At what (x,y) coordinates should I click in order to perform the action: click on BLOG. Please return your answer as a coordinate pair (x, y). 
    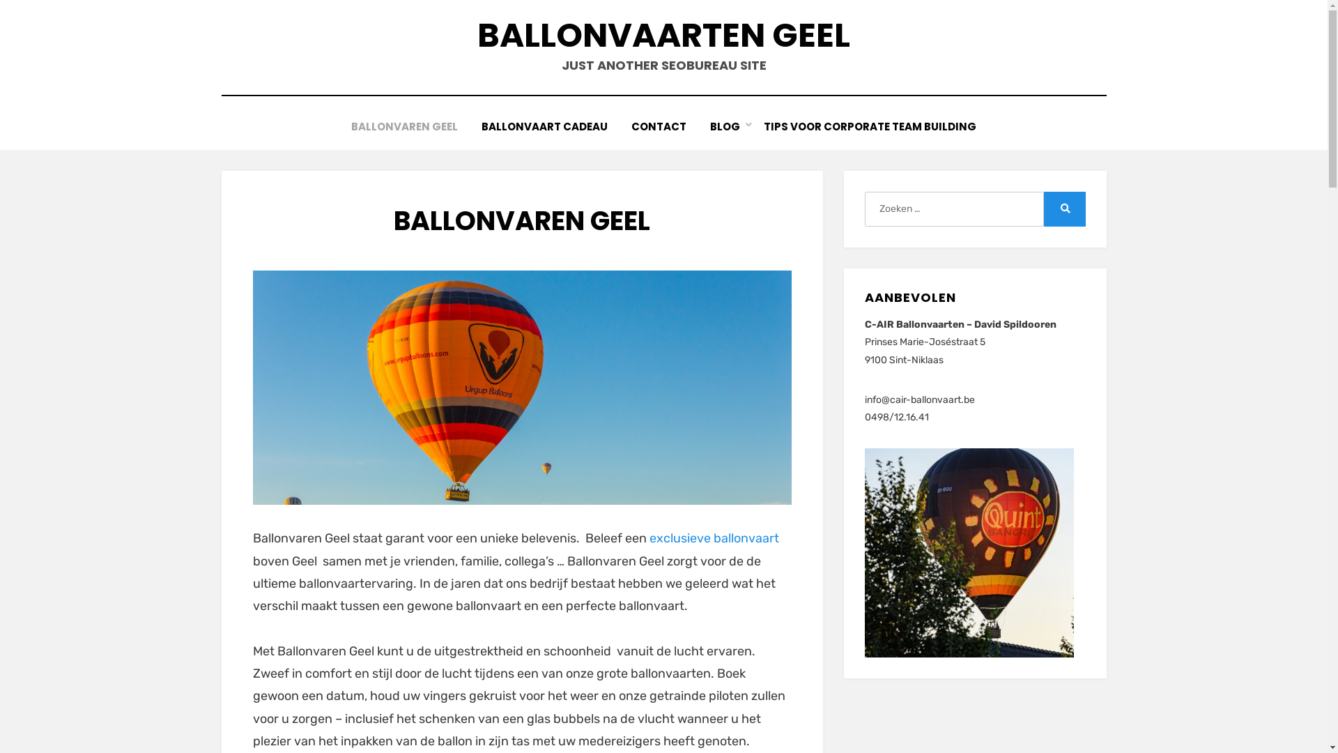
    Looking at the image, I should click on (725, 127).